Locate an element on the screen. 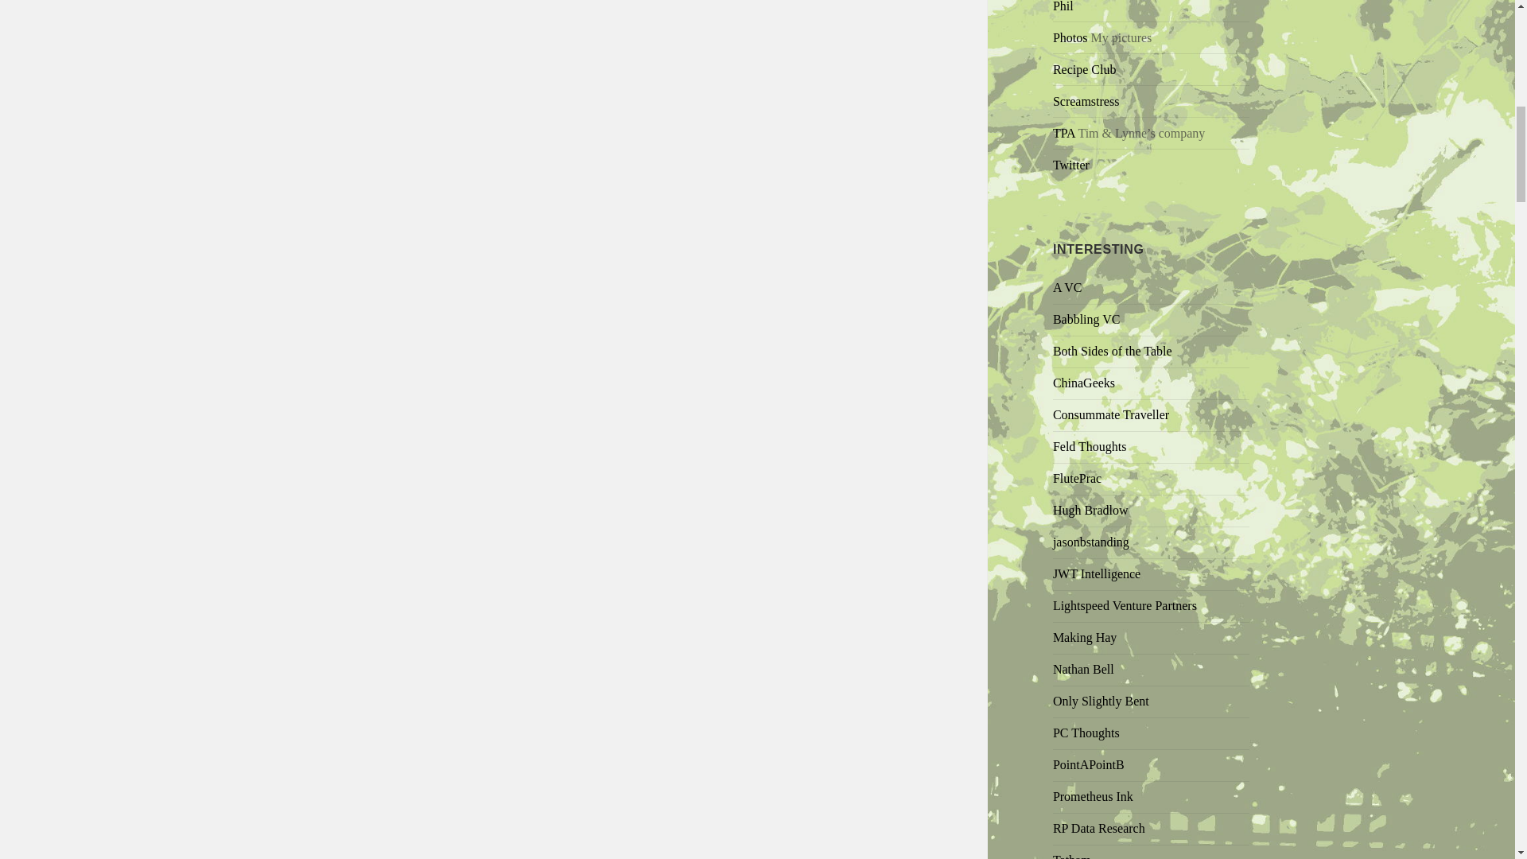  Phil is located at coordinates (1063, 6).